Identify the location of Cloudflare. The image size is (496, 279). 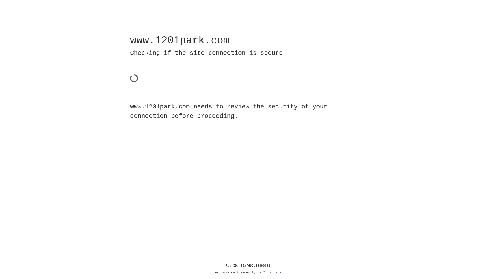
(272, 273).